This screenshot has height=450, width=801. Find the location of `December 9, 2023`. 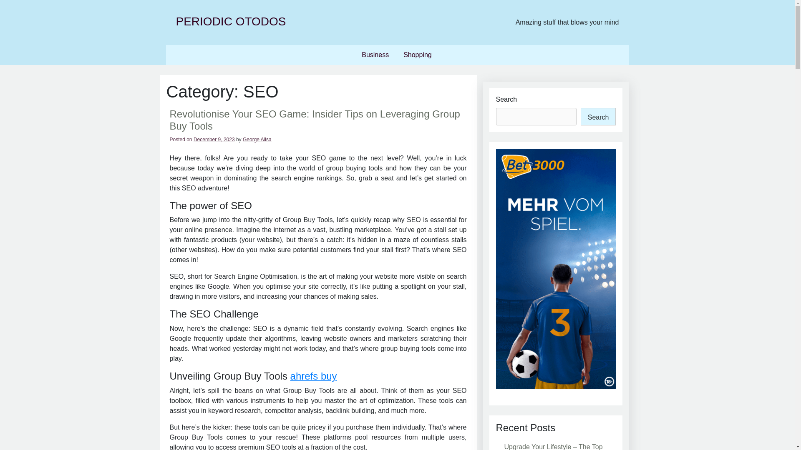

December 9, 2023 is located at coordinates (214, 140).